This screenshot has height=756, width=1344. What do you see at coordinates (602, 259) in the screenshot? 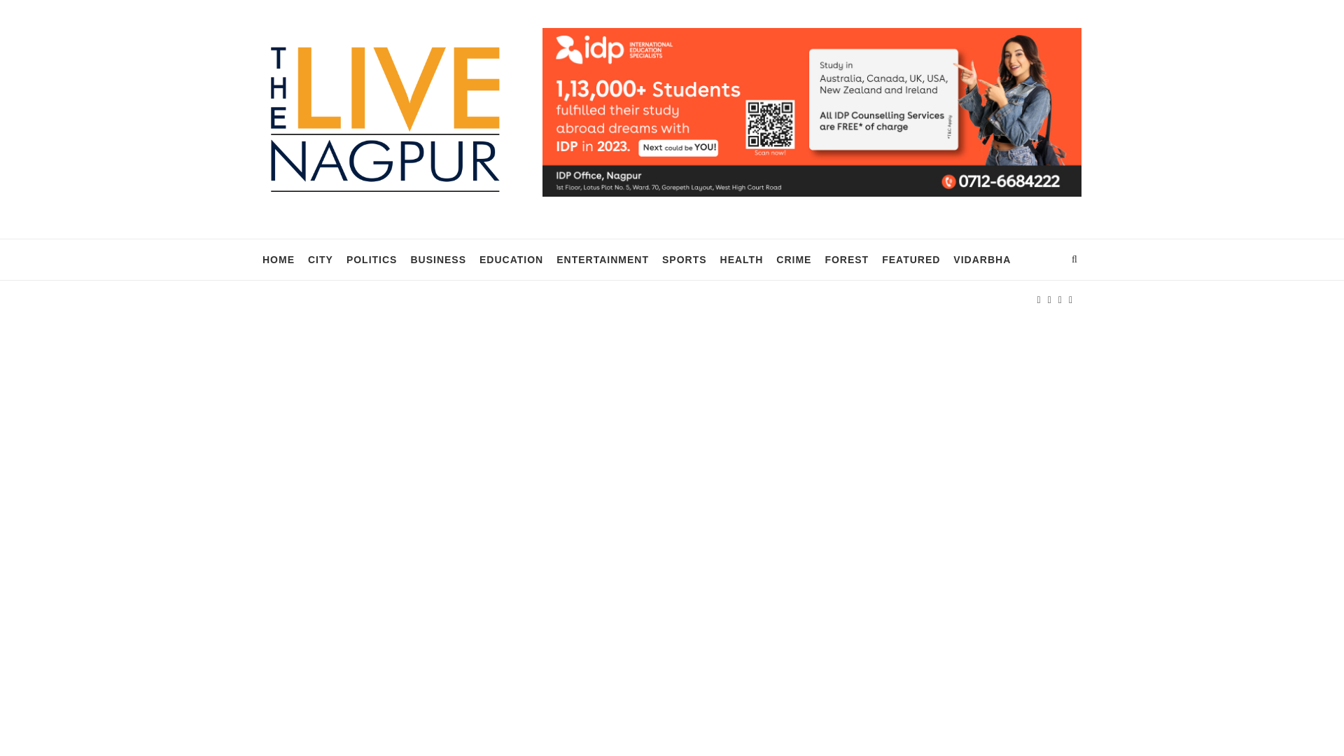
I see `ENTERTAINMENT` at bounding box center [602, 259].